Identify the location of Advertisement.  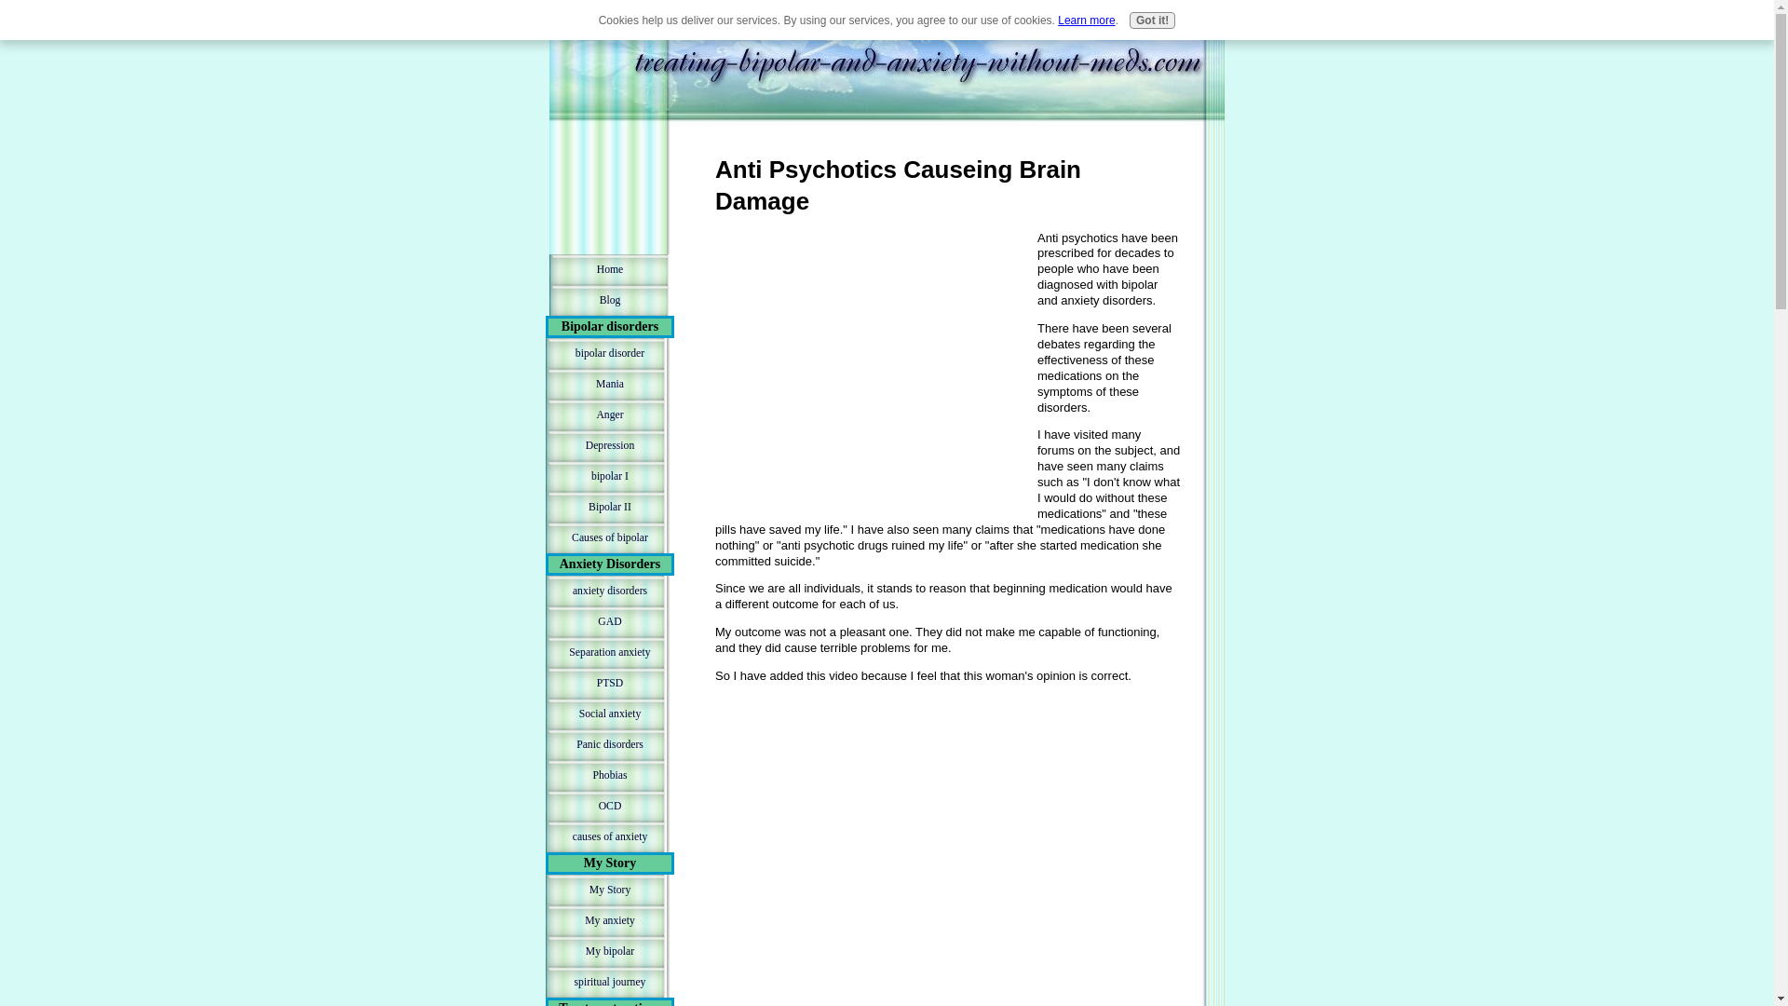
(872, 361).